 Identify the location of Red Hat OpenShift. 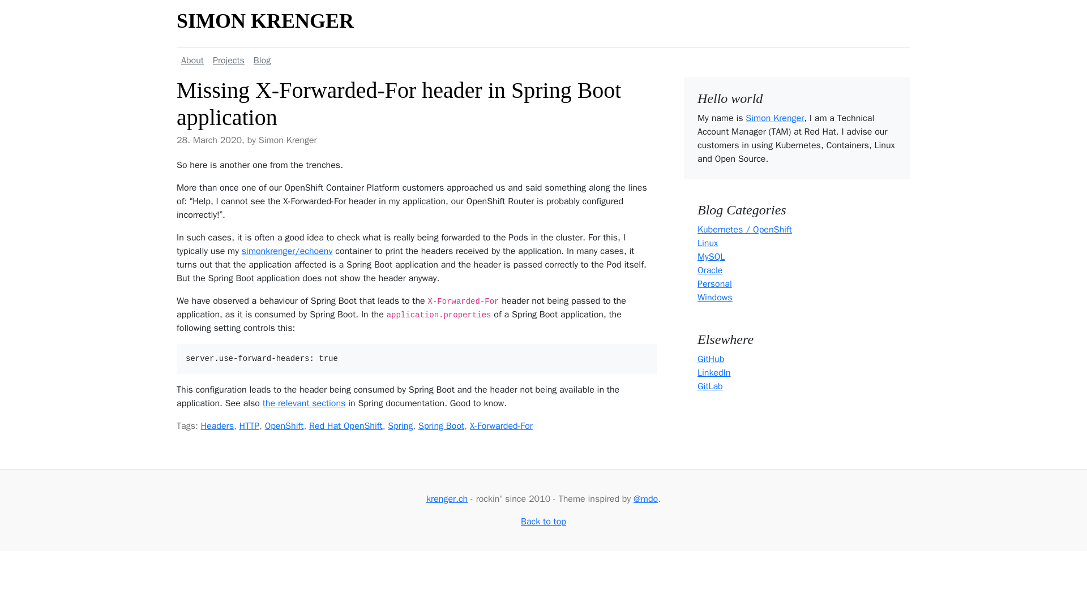
(543, 522).